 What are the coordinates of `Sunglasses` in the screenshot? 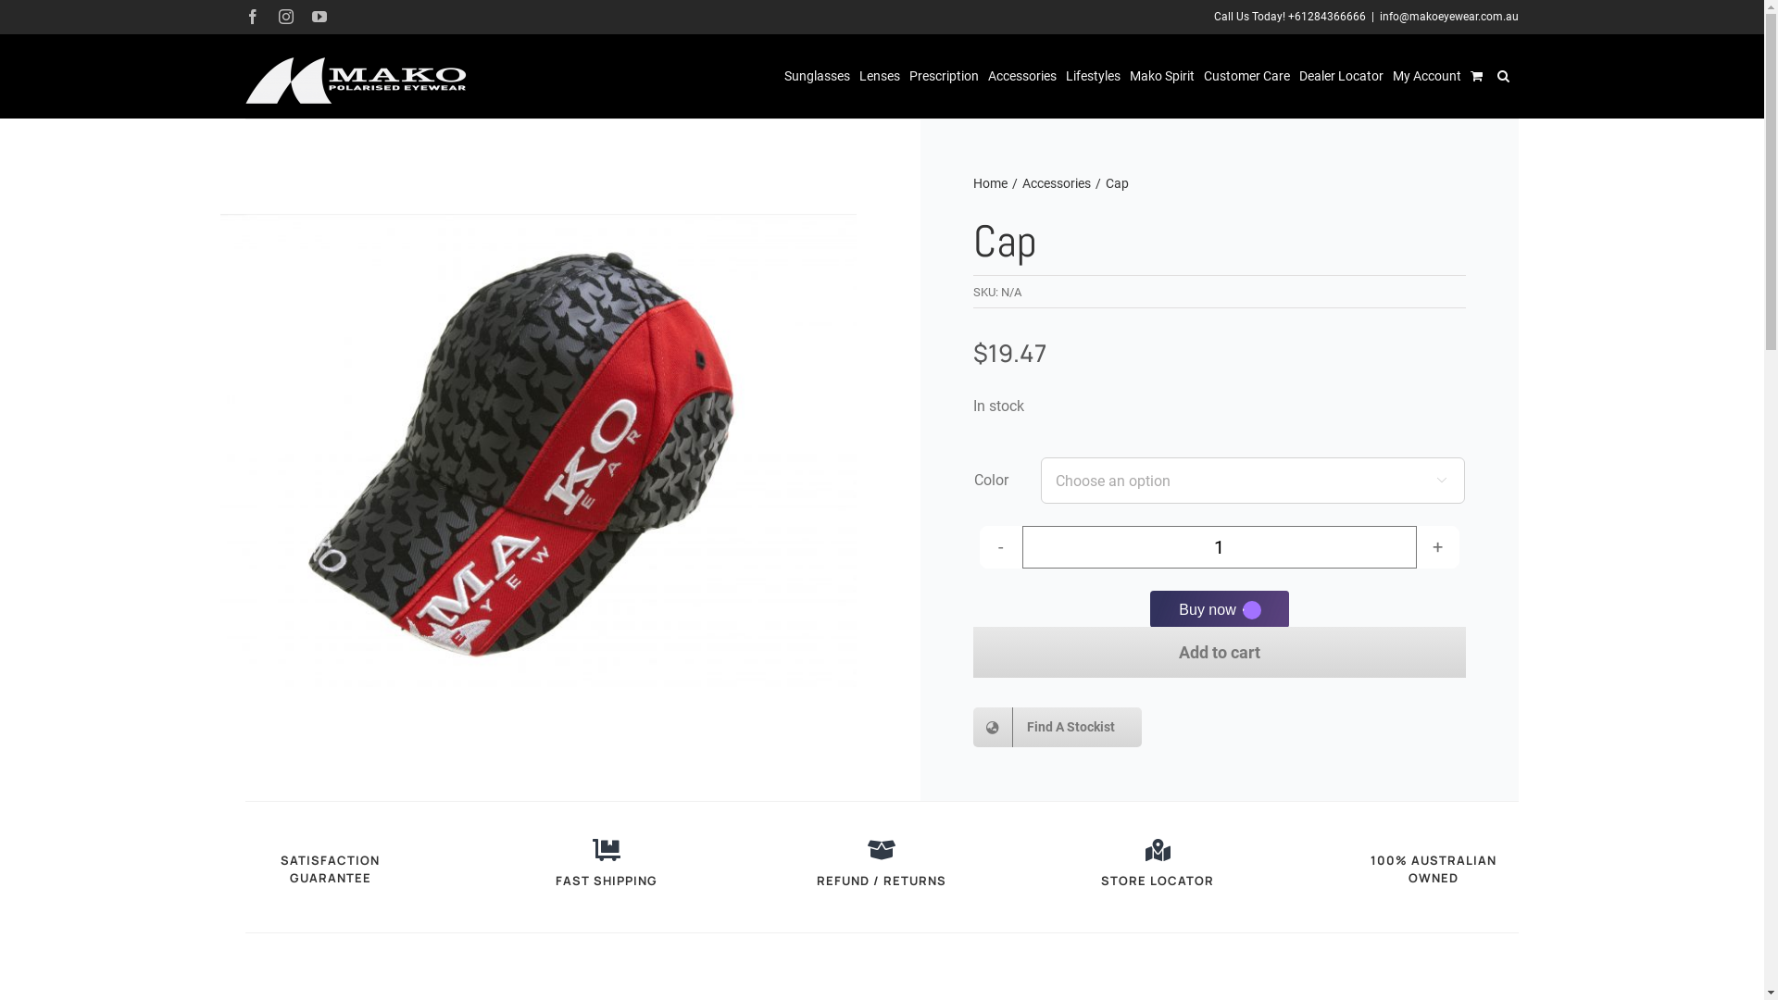 It's located at (817, 76).